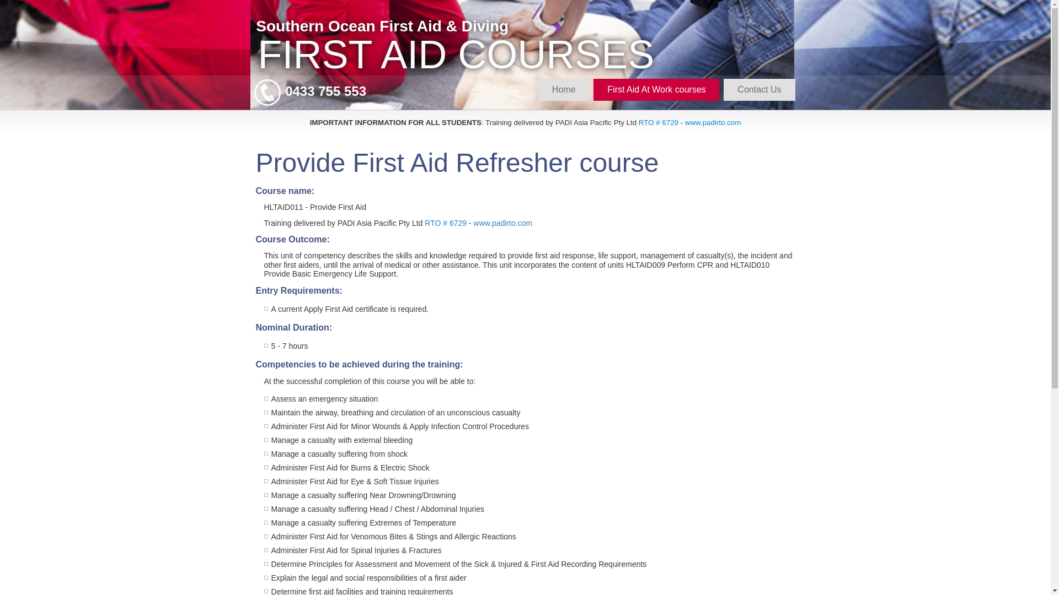  What do you see at coordinates (446, 223) in the screenshot?
I see `RTO # 6729` at bounding box center [446, 223].